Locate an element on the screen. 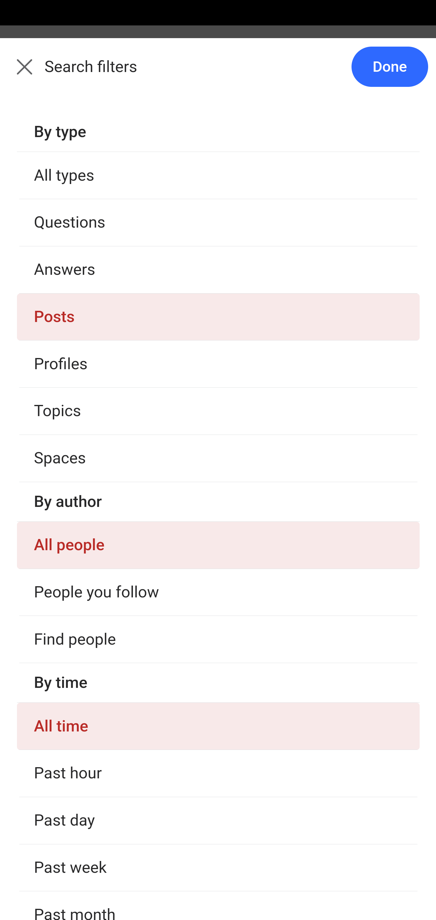 Image resolution: width=436 pixels, height=920 pixels. Answer is located at coordinates (74, 831).